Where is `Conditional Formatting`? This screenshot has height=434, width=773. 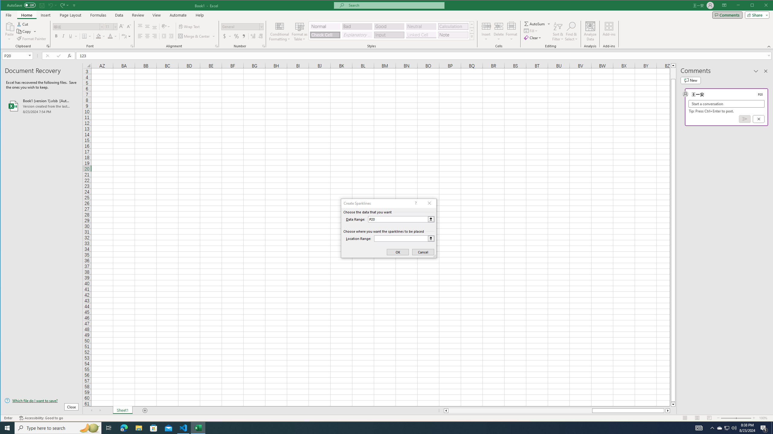 Conditional Formatting is located at coordinates (280, 31).